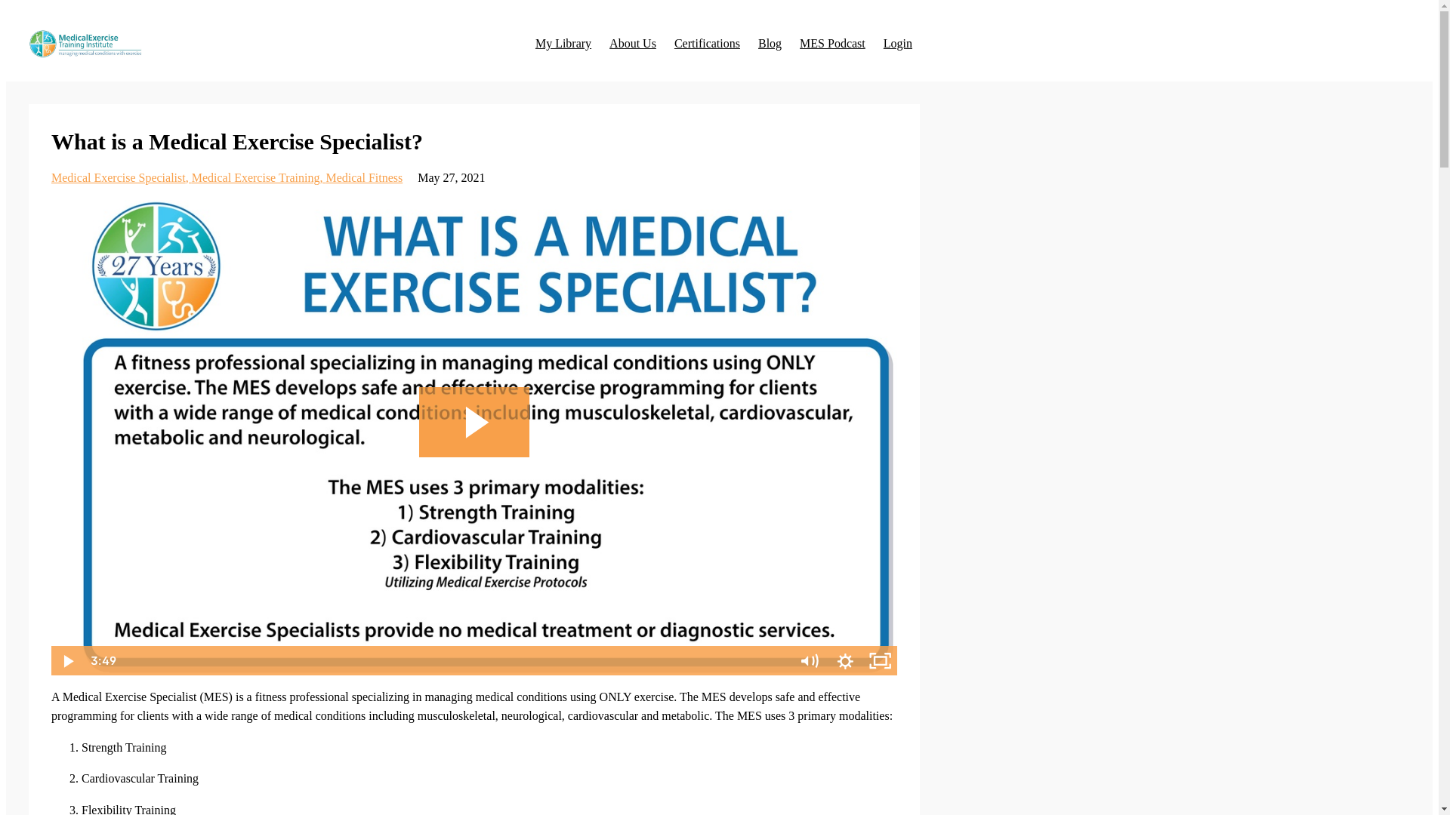  Describe the element at coordinates (258, 177) in the screenshot. I see `Medical Exercise Training` at that location.